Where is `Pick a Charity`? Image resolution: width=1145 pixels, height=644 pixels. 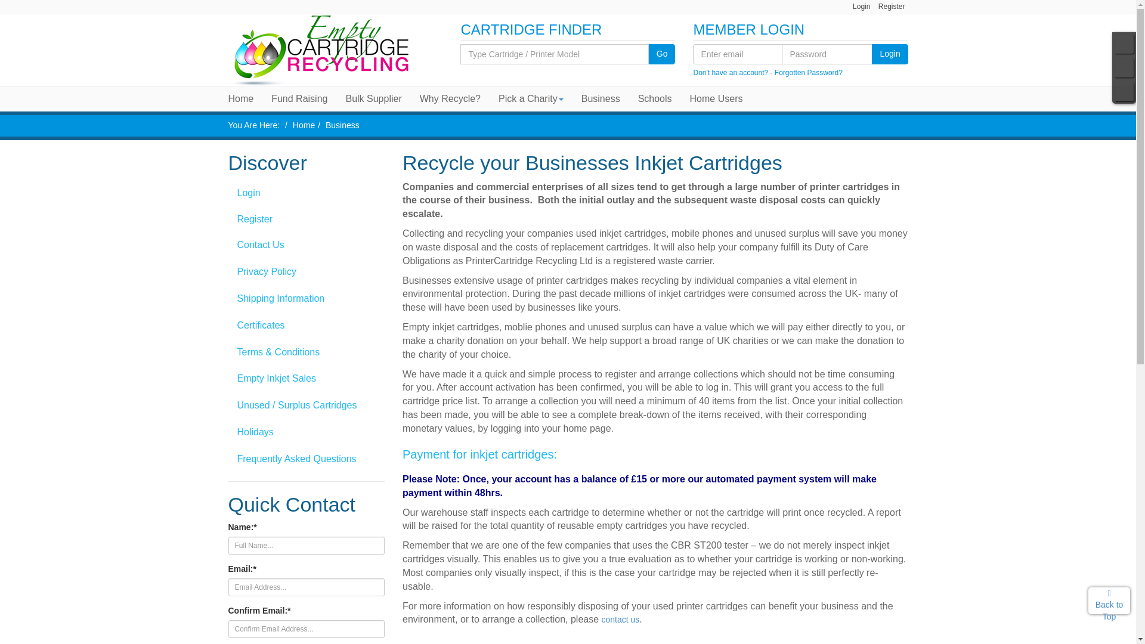 Pick a Charity is located at coordinates (531, 98).